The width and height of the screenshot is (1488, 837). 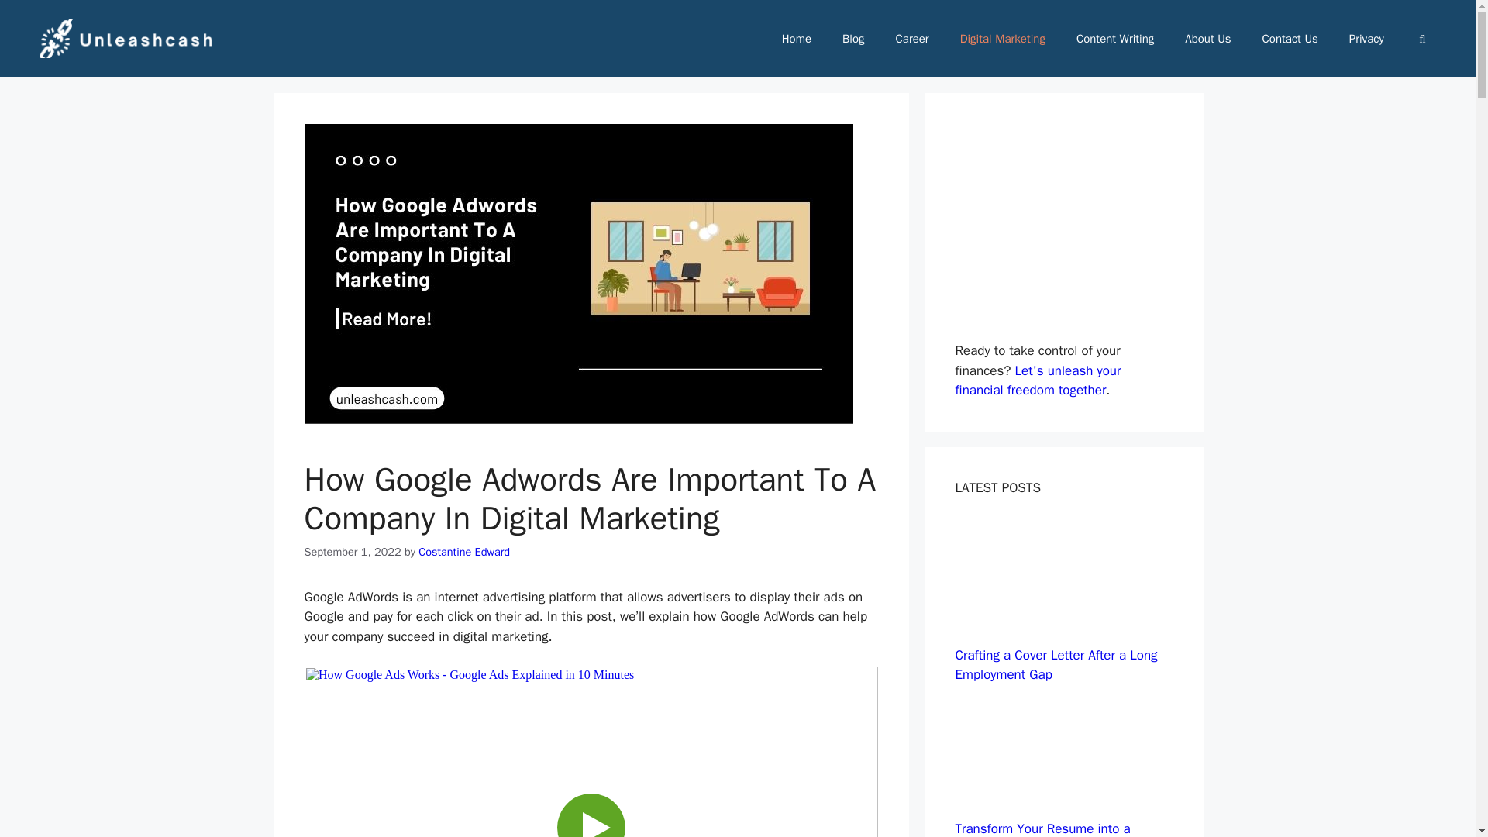 I want to click on Content Writing, so click(x=1114, y=39).